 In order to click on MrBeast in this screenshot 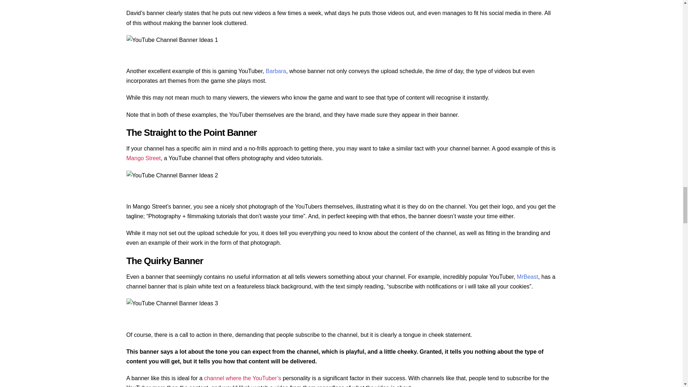, I will do `click(527, 277)`.